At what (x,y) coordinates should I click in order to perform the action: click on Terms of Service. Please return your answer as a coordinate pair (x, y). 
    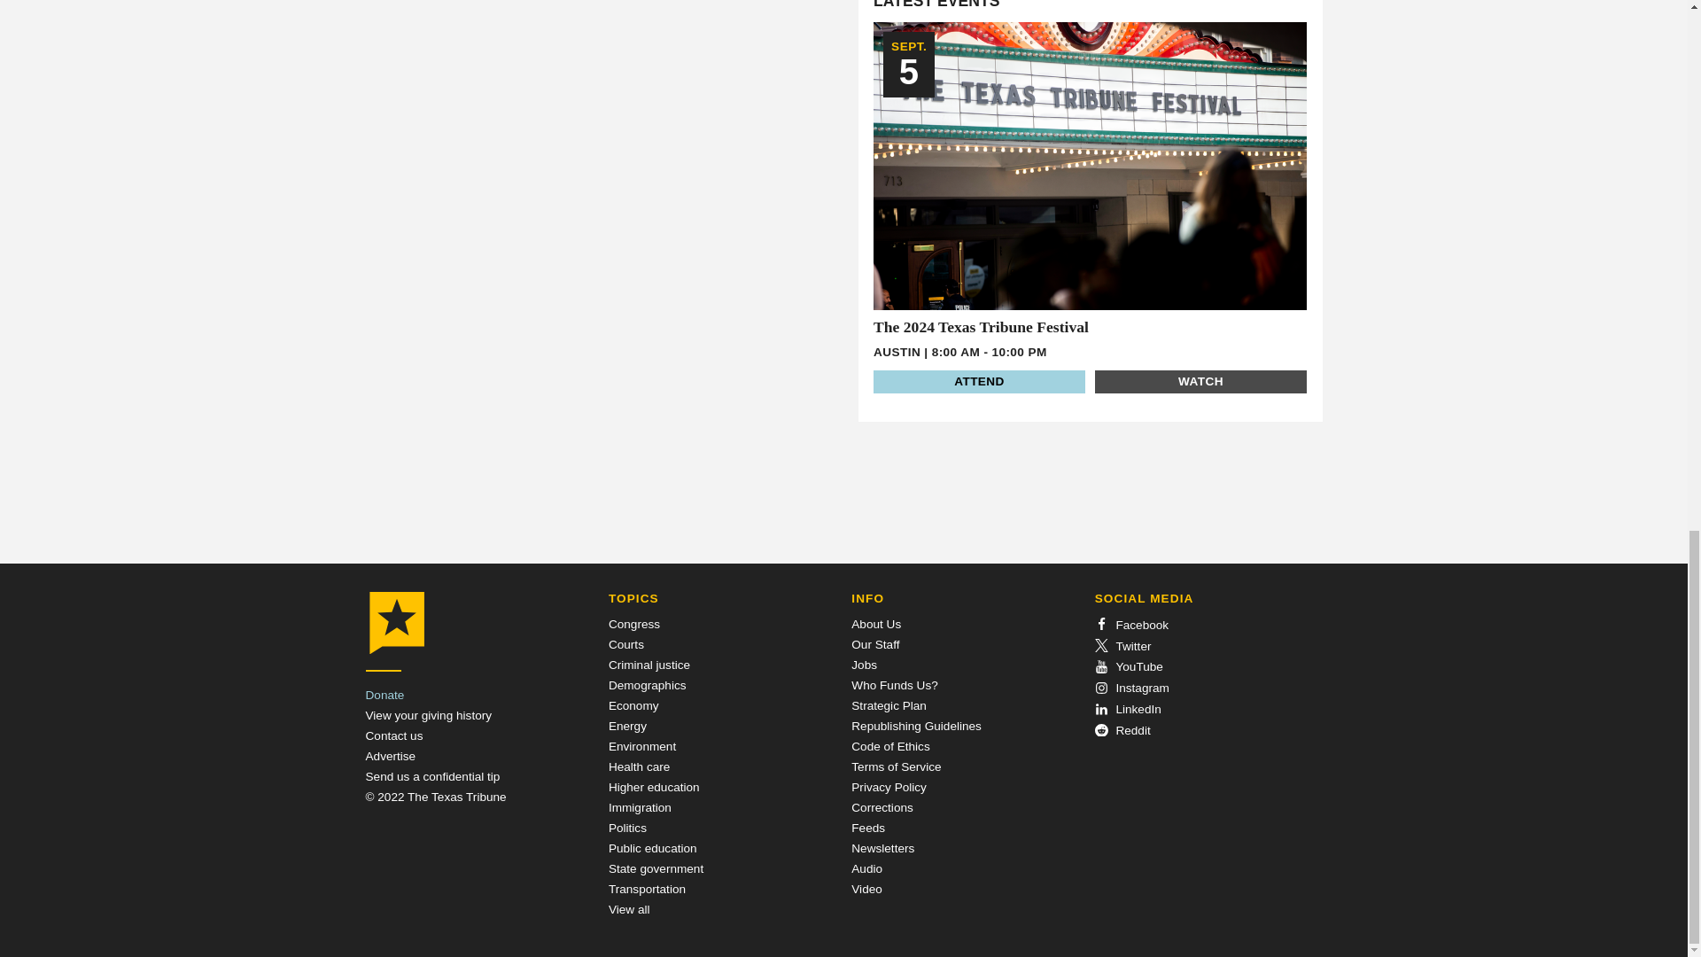
    Looking at the image, I should click on (896, 766).